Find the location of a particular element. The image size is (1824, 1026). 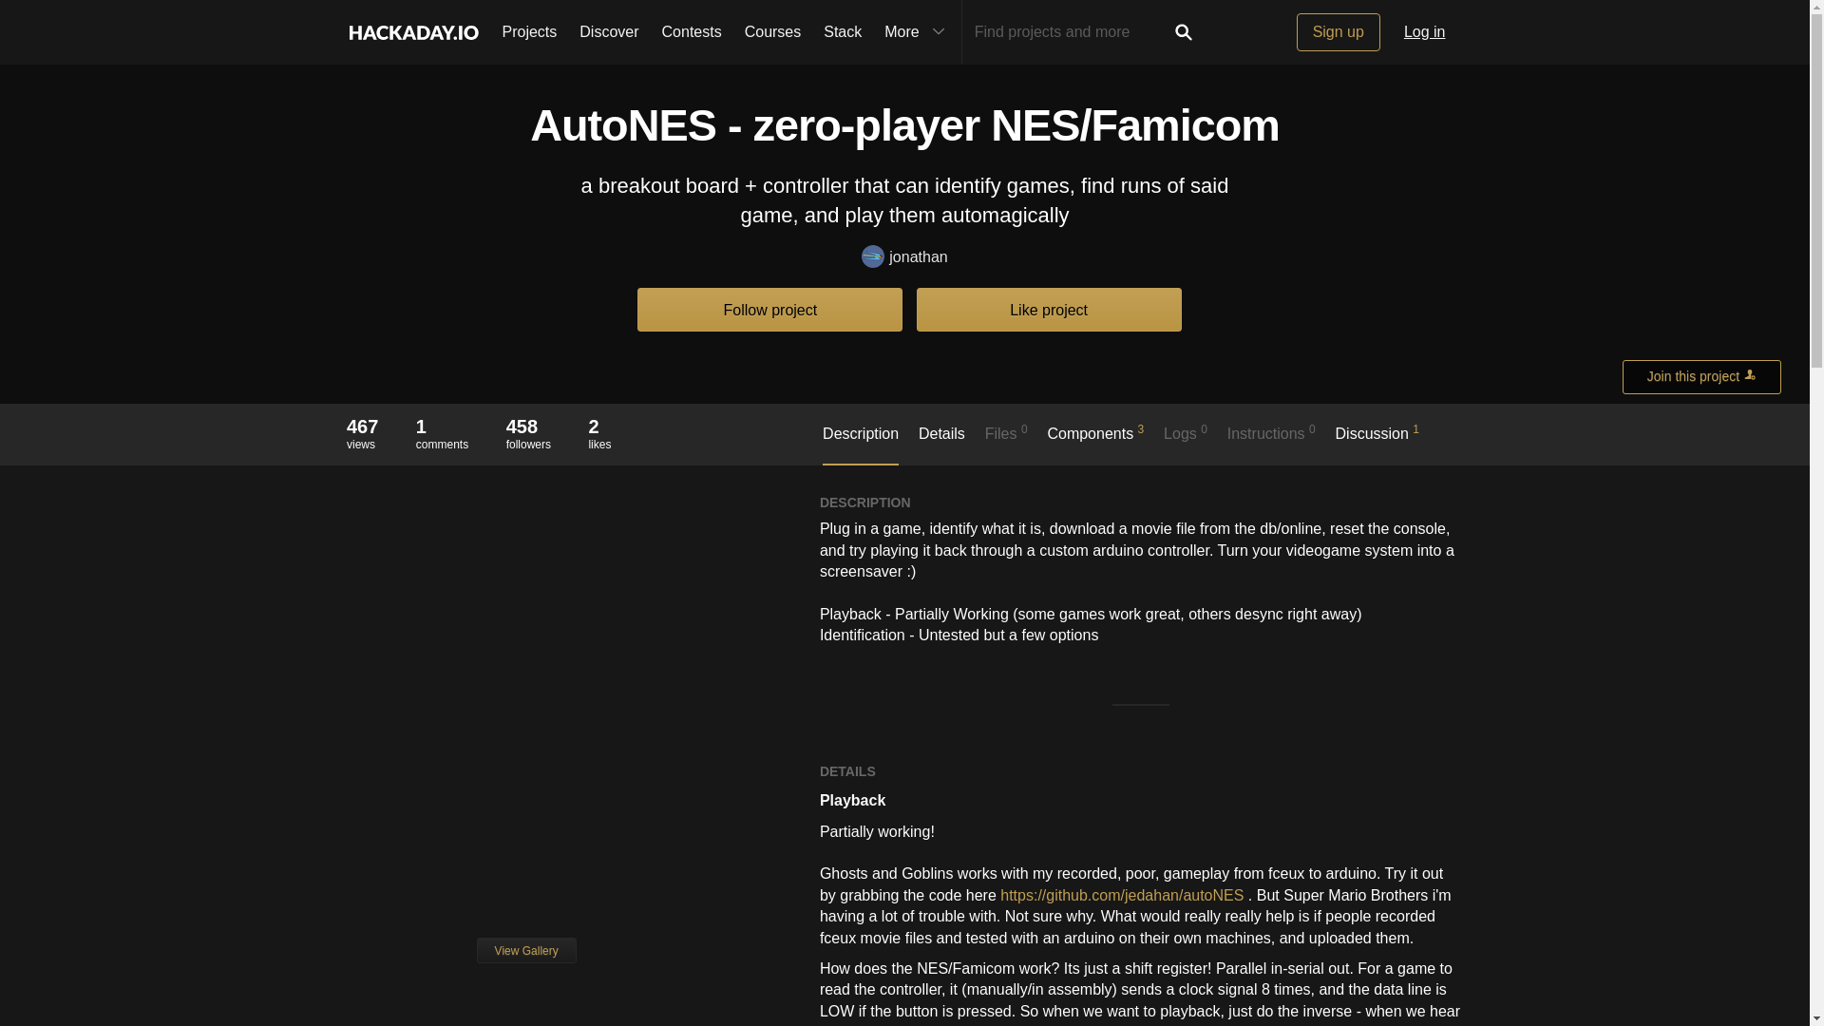

Discussion 1 is located at coordinates (1377, 443).